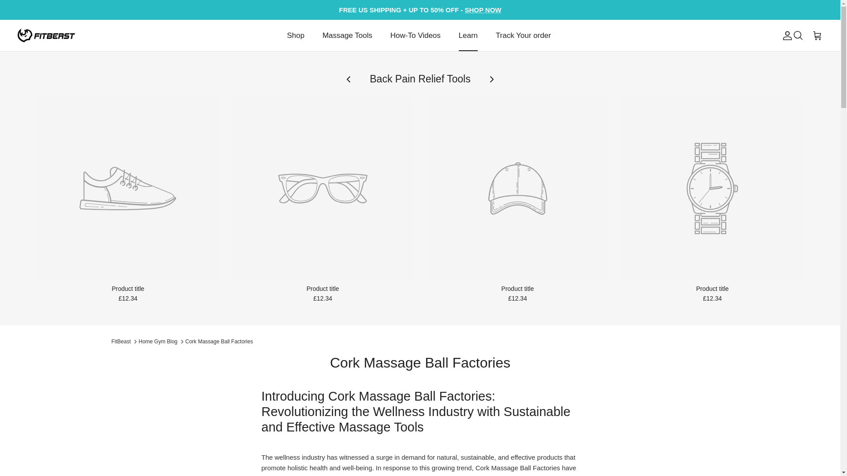 This screenshot has width=847, height=476. I want to click on Learn, so click(468, 35).